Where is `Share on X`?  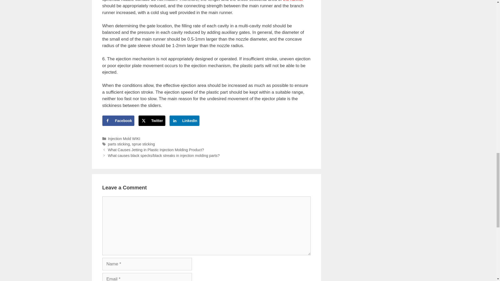
Share on X is located at coordinates (152, 120).